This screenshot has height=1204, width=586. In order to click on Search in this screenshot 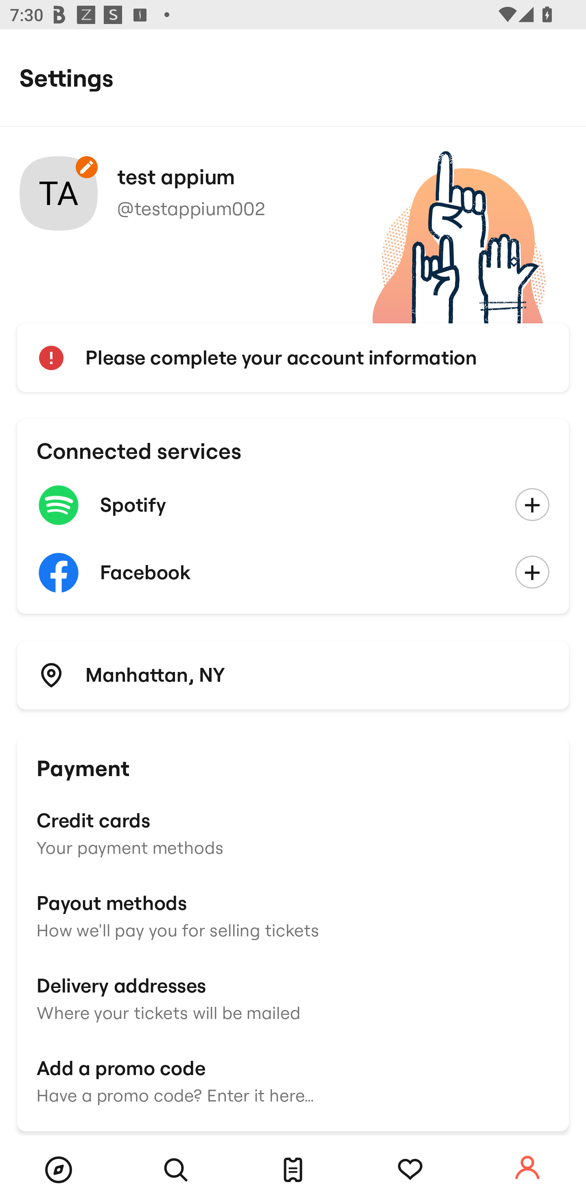, I will do `click(176, 1170)`.